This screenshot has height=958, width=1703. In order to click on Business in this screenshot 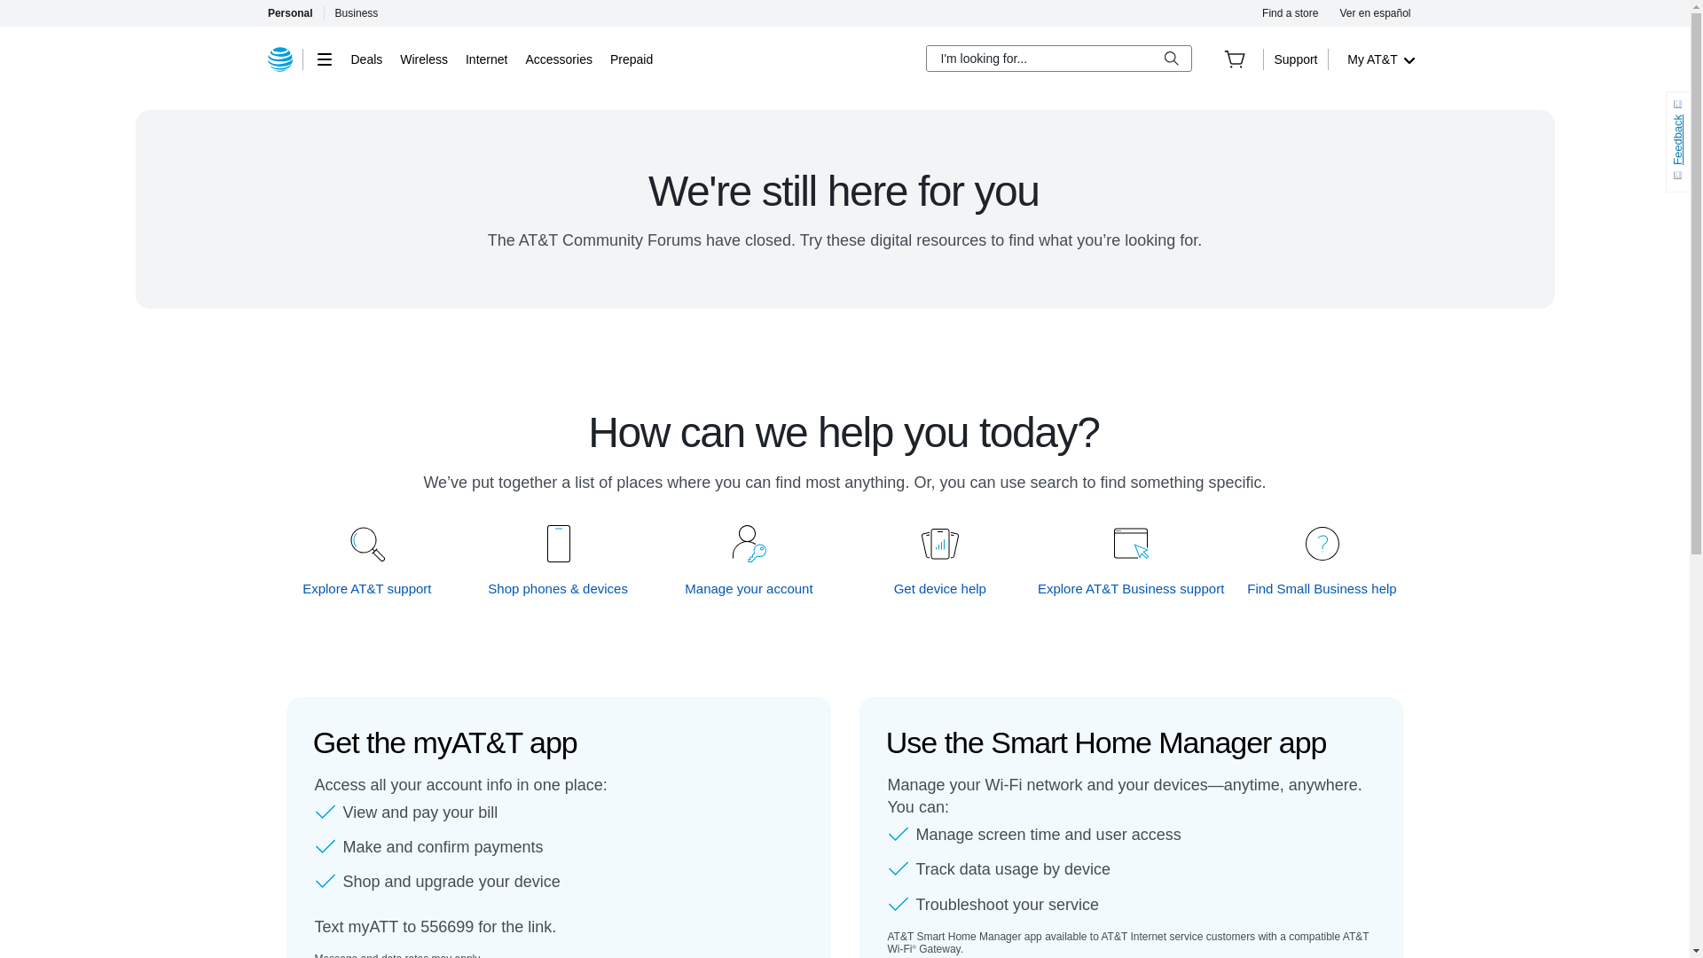, I will do `click(357, 12)`.